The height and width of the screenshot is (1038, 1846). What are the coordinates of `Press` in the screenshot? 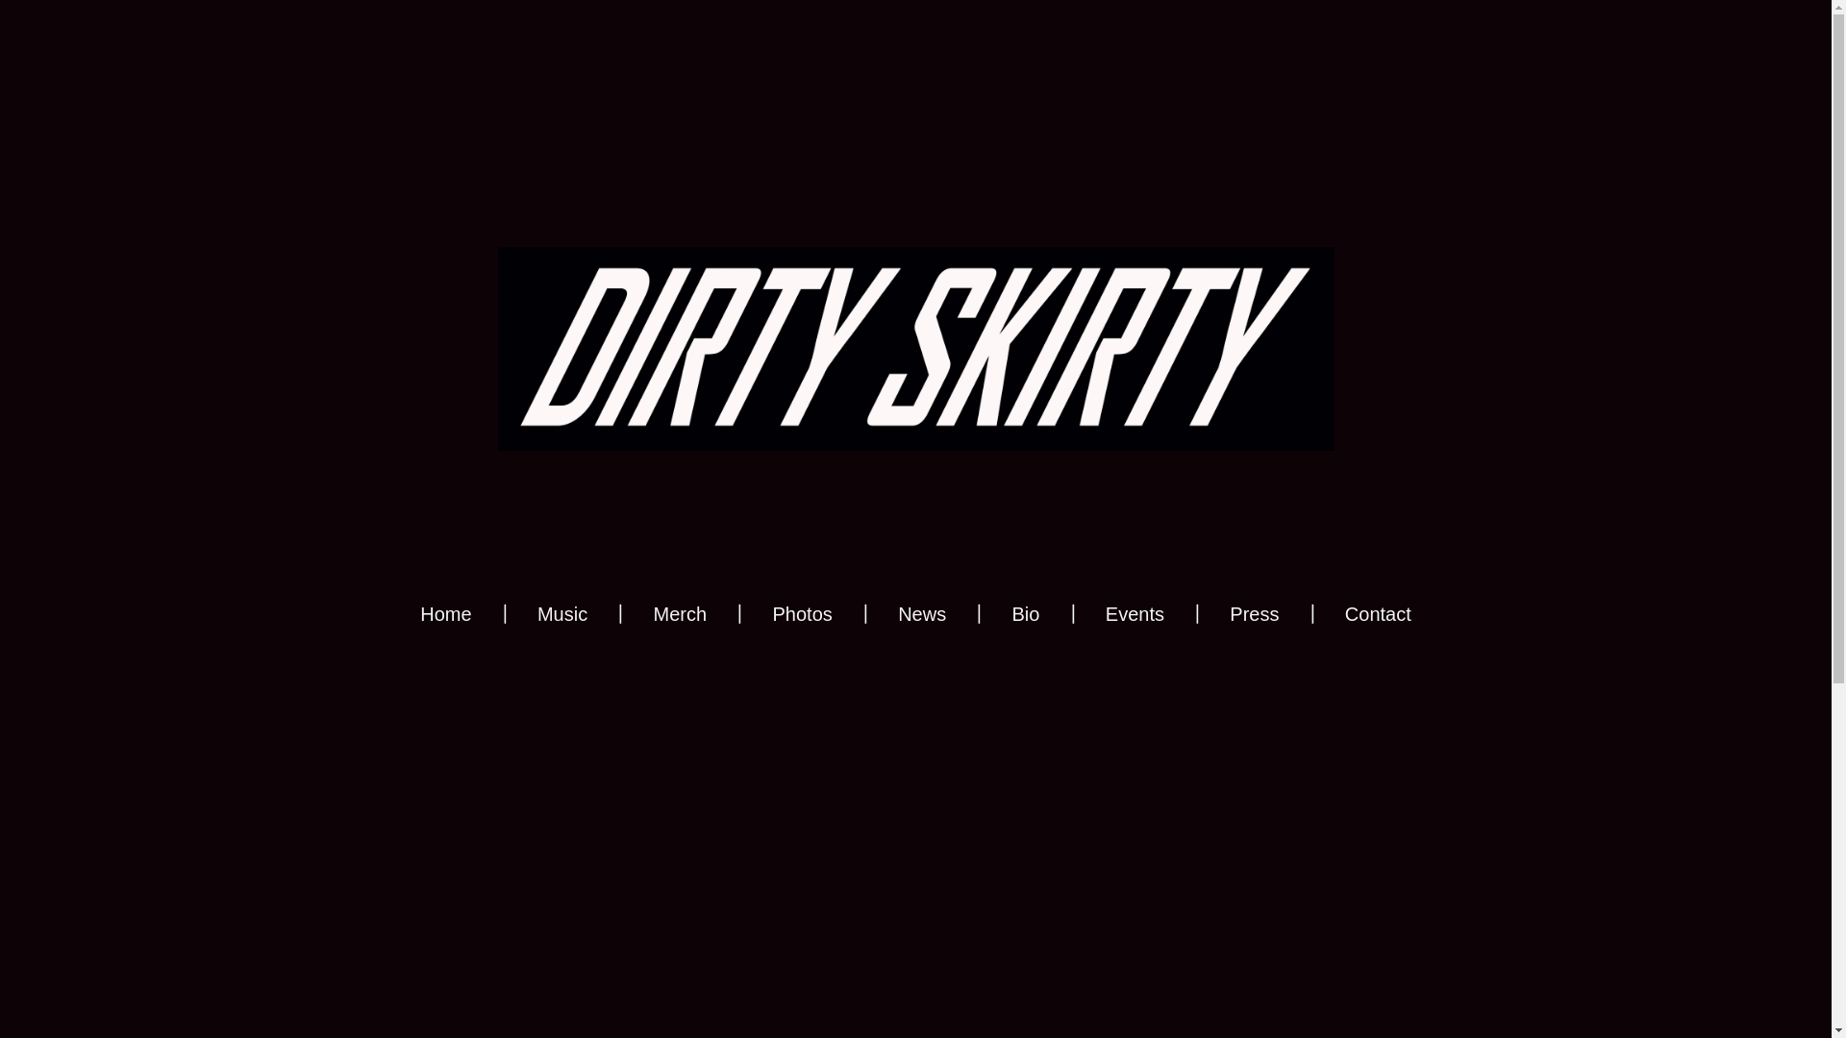 It's located at (1254, 614).